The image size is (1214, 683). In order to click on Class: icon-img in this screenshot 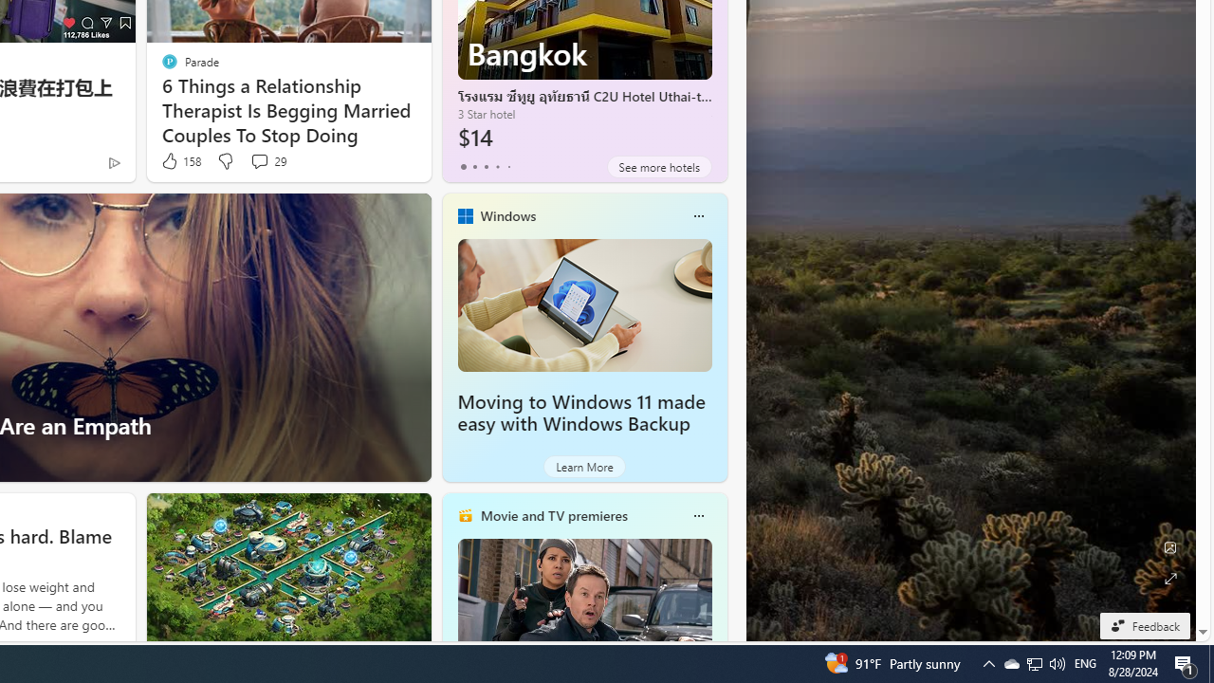, I will do `click(698, 516)`.